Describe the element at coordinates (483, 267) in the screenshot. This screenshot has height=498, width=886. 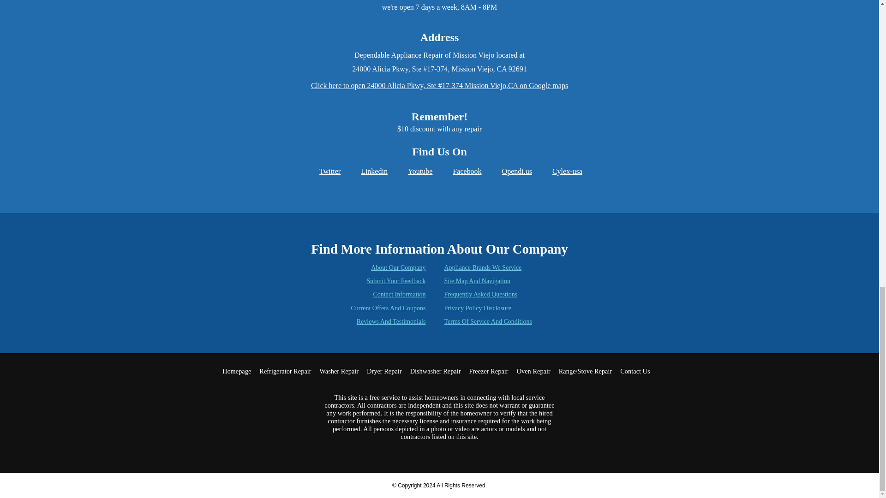
I see `Appliance Brands We Service` at that location.